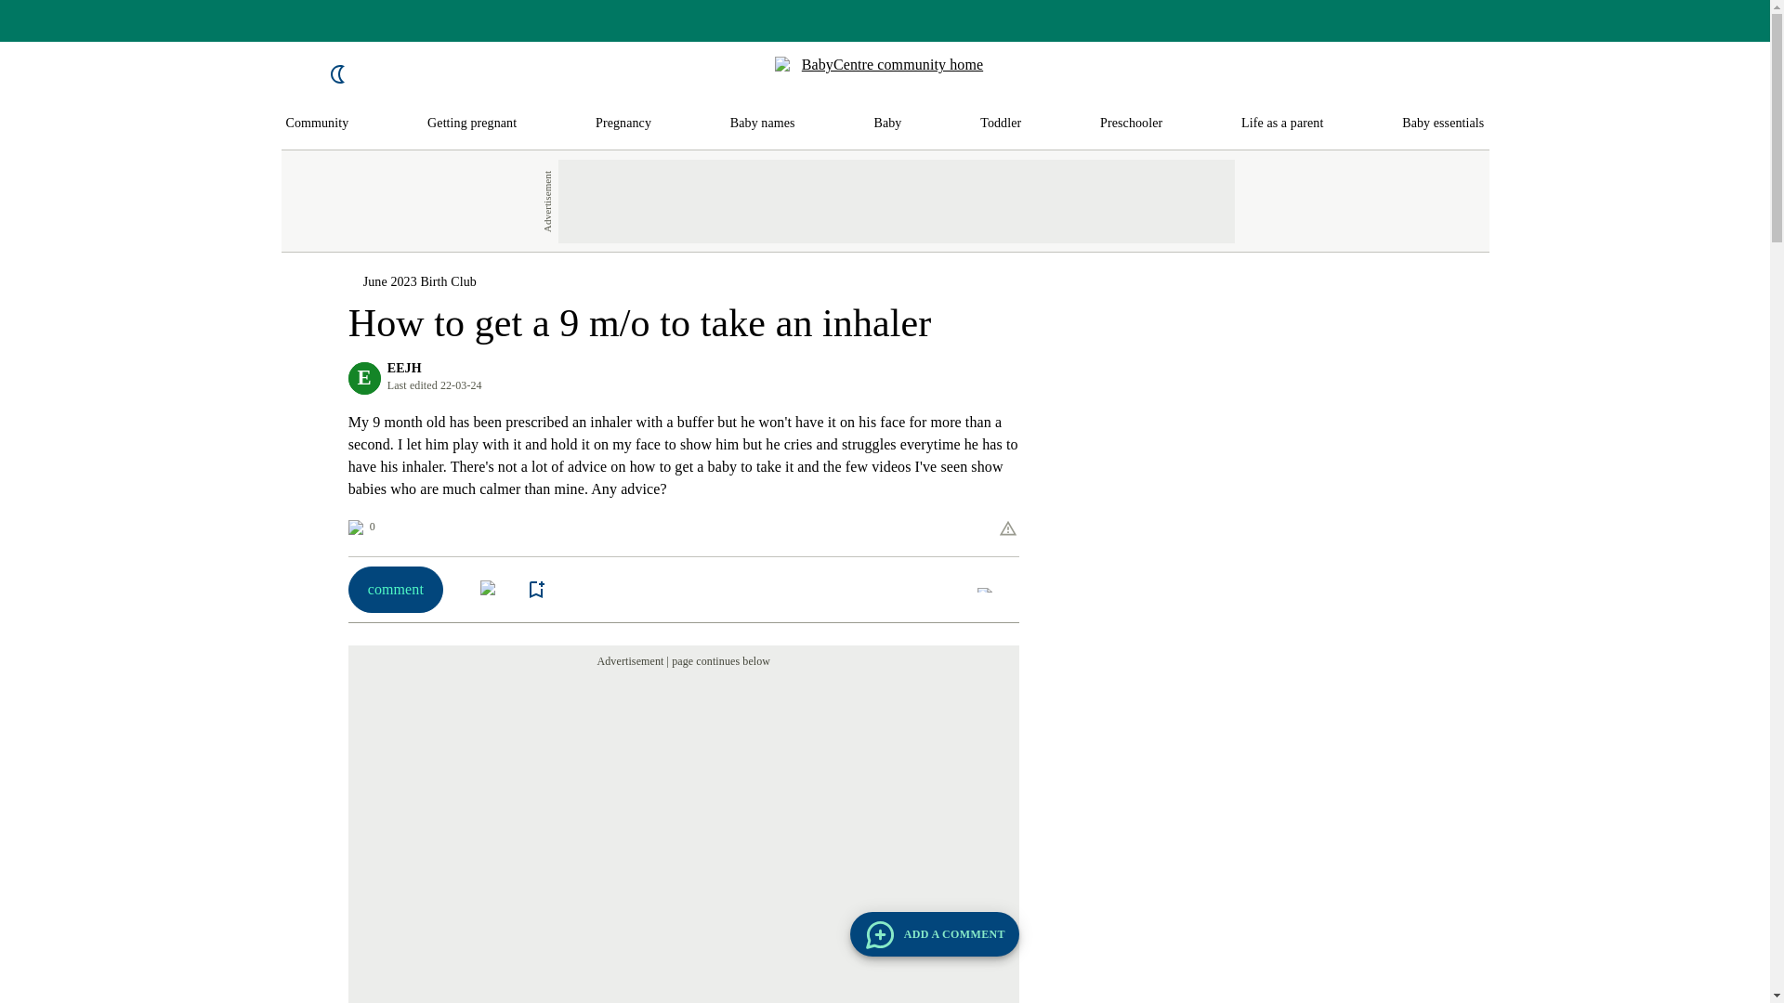 The width and height of the screenshot is (1784, 1003). I want to click on Pregnancy, so click(623, 124).